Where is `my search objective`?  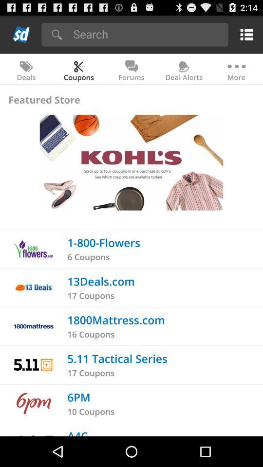 my search objective is located at coordinates (147, 34).